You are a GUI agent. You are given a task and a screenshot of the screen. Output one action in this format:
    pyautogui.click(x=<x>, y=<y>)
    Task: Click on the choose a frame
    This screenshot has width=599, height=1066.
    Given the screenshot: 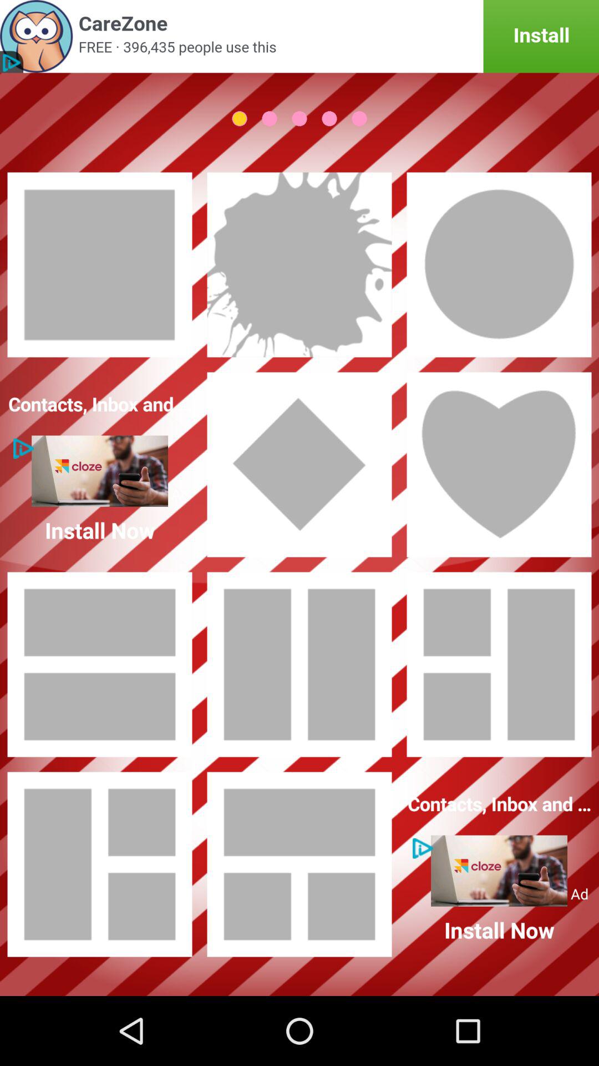 What is the action you would take?
    pyautogui.click(x=499, y=265)
    